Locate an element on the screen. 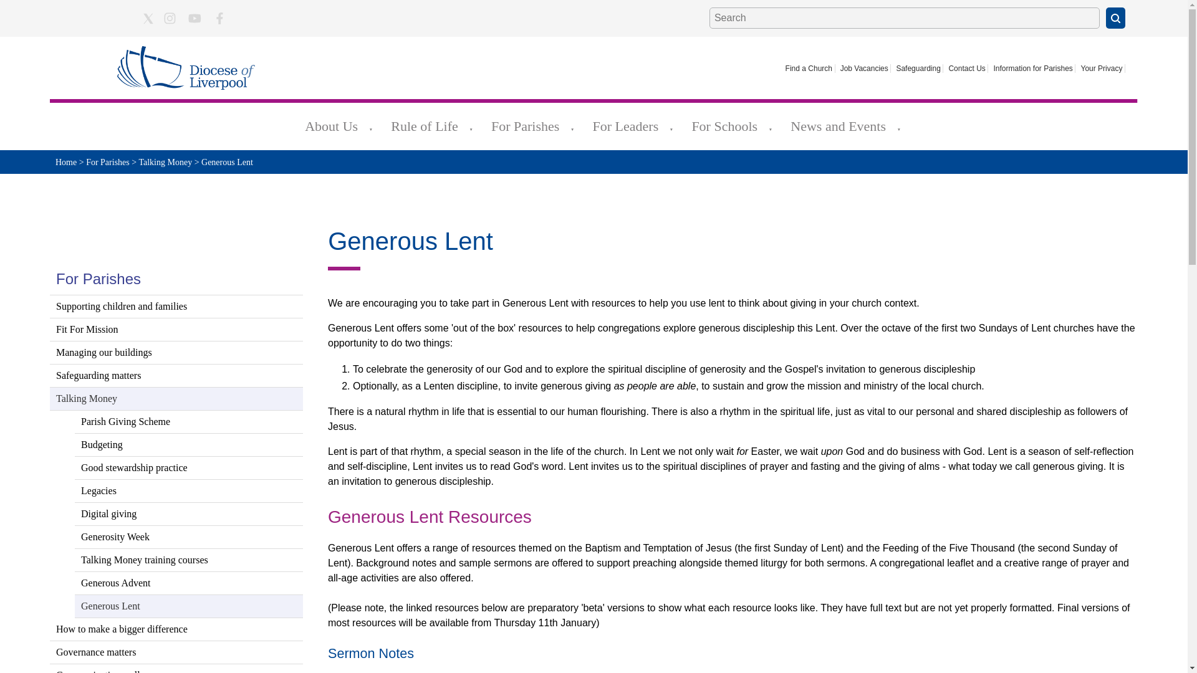 The image size is (1197, 673). Job Vacancies is located at coordinates (864, 68).